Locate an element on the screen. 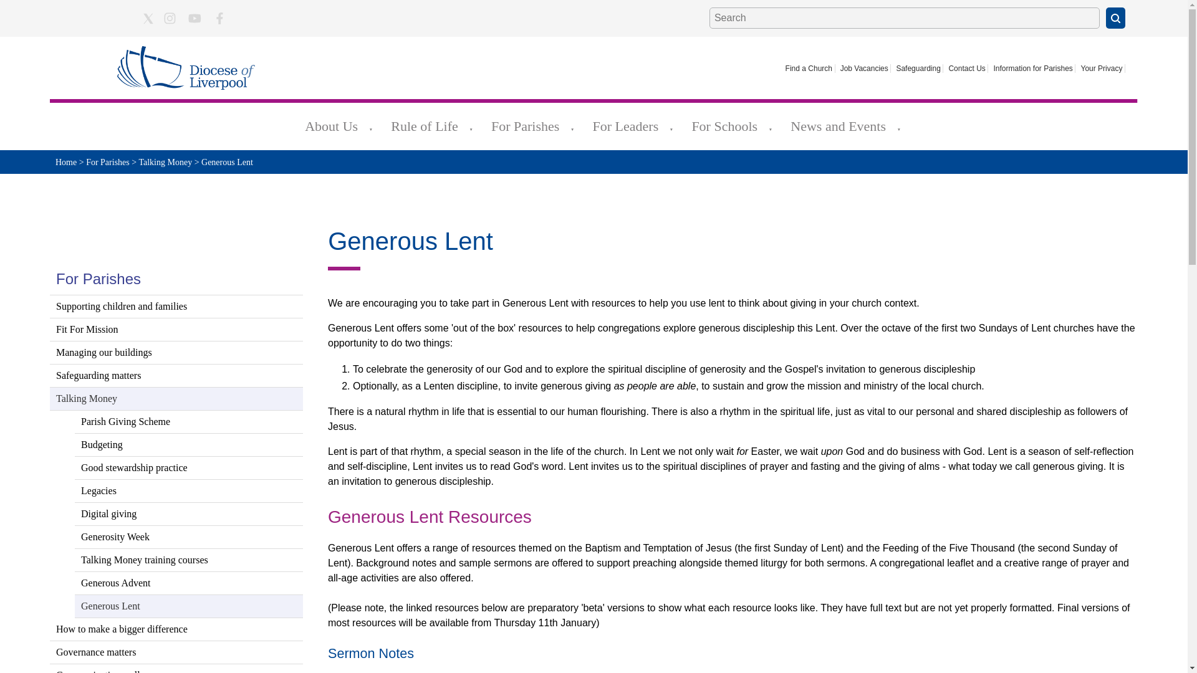 The image size is (1197, 673). Job Vacancies is located at coordinates (864, 68).